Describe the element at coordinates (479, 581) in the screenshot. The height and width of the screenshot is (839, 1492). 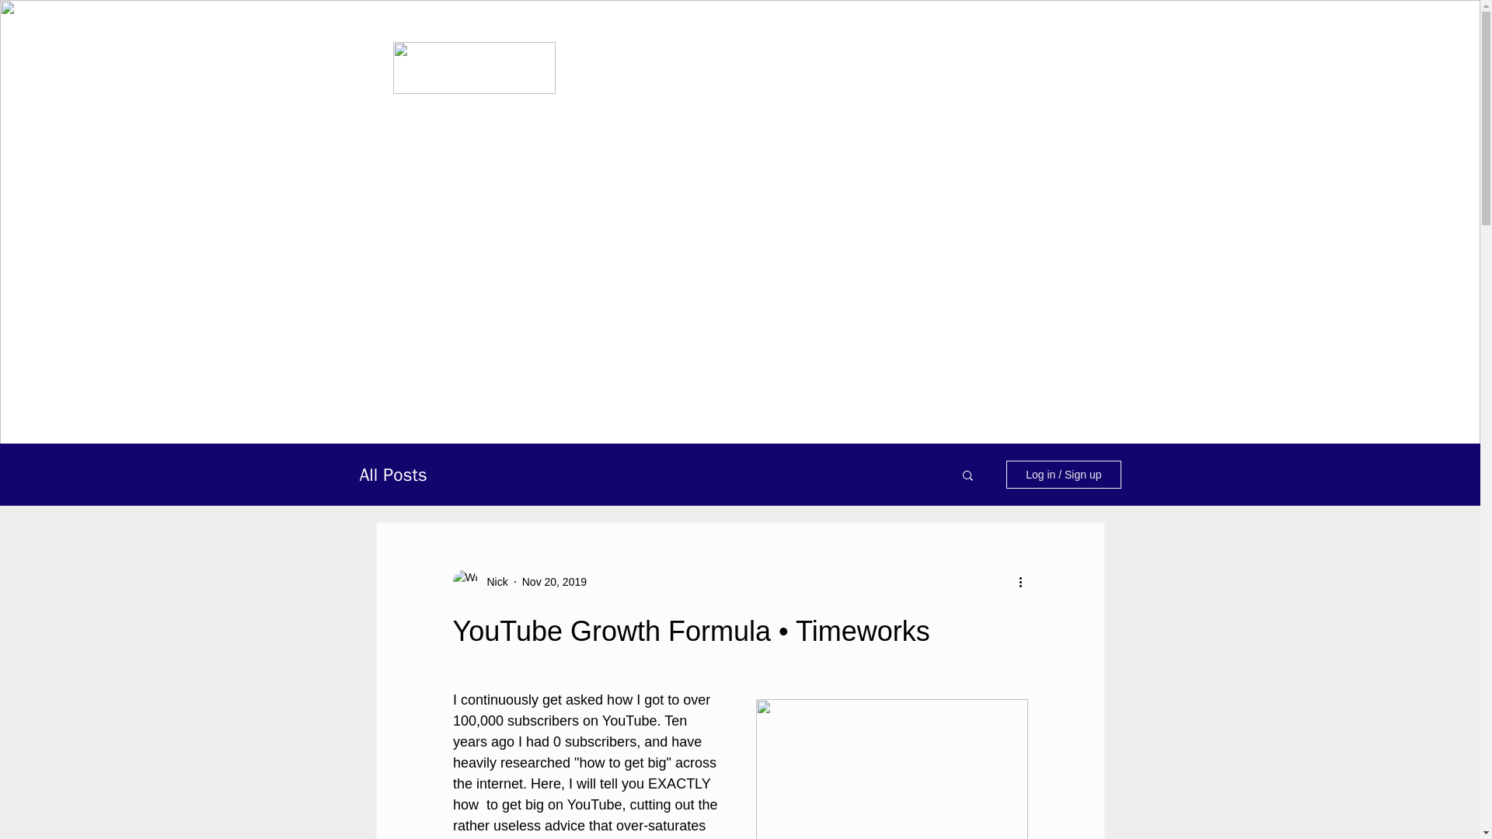
I see `Nick` at that location.